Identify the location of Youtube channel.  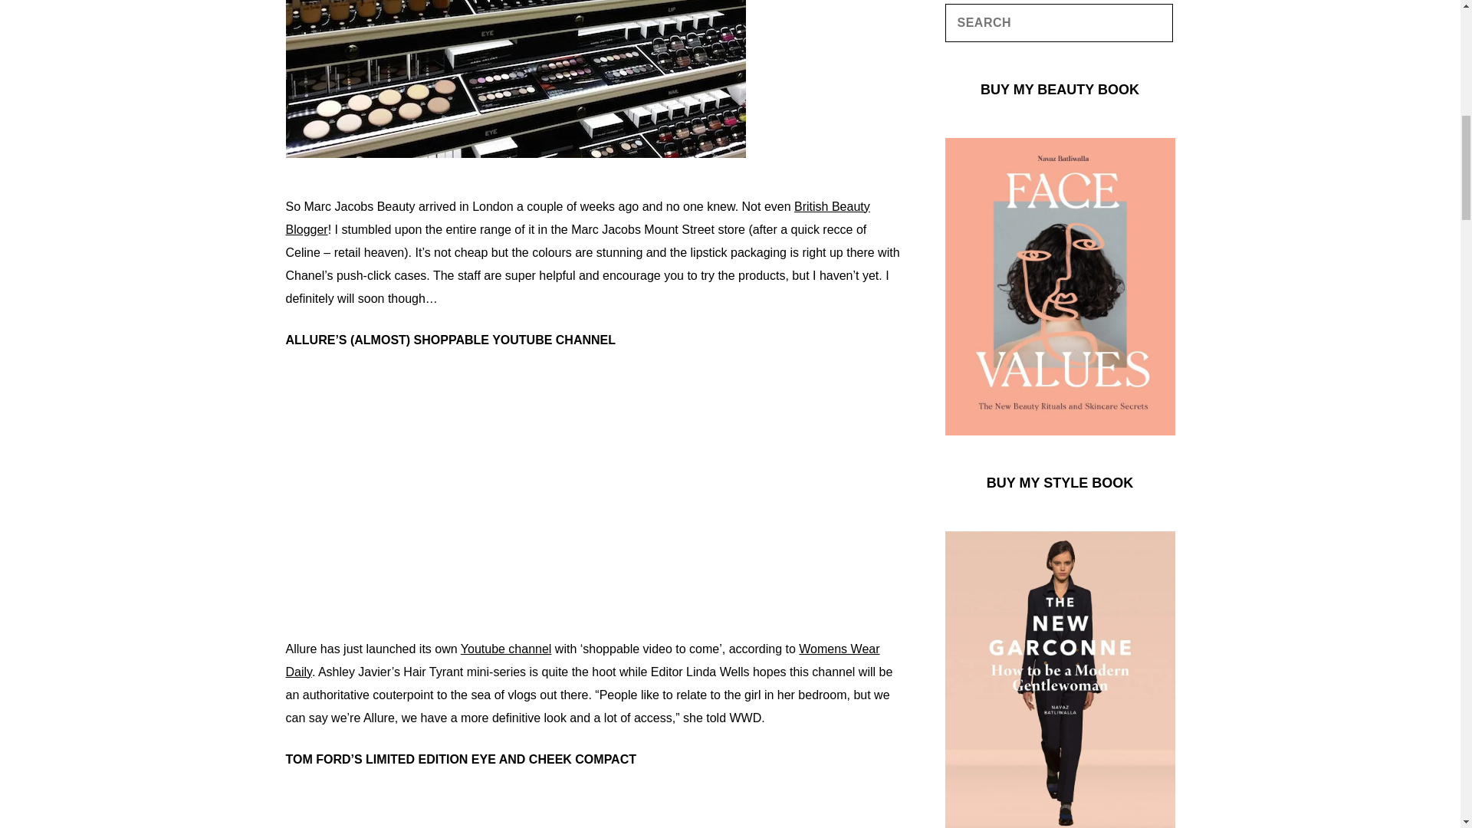
(506, 649).